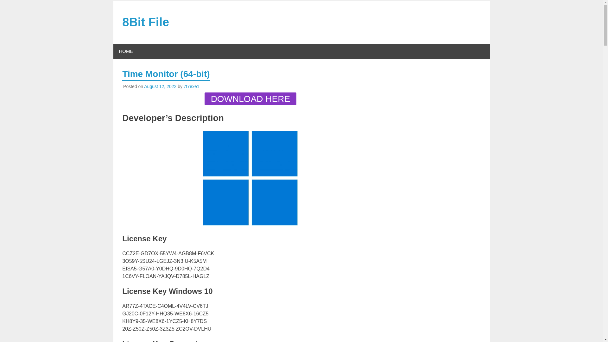 This screenshot has height=342, width=608. I want to click on 8Bit File, so click(145, 22).